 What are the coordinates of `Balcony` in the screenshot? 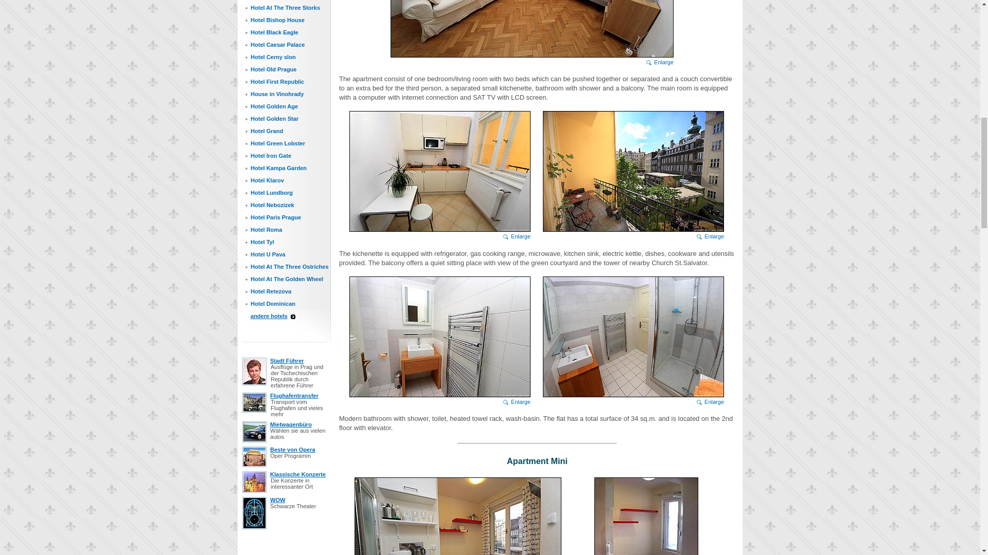 It's located at (633, 175).